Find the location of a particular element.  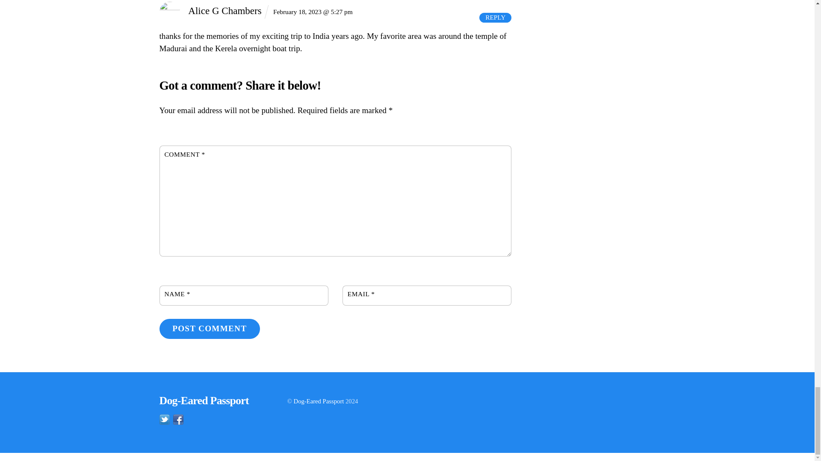

Post Comment is located at coordinates (209, 329).